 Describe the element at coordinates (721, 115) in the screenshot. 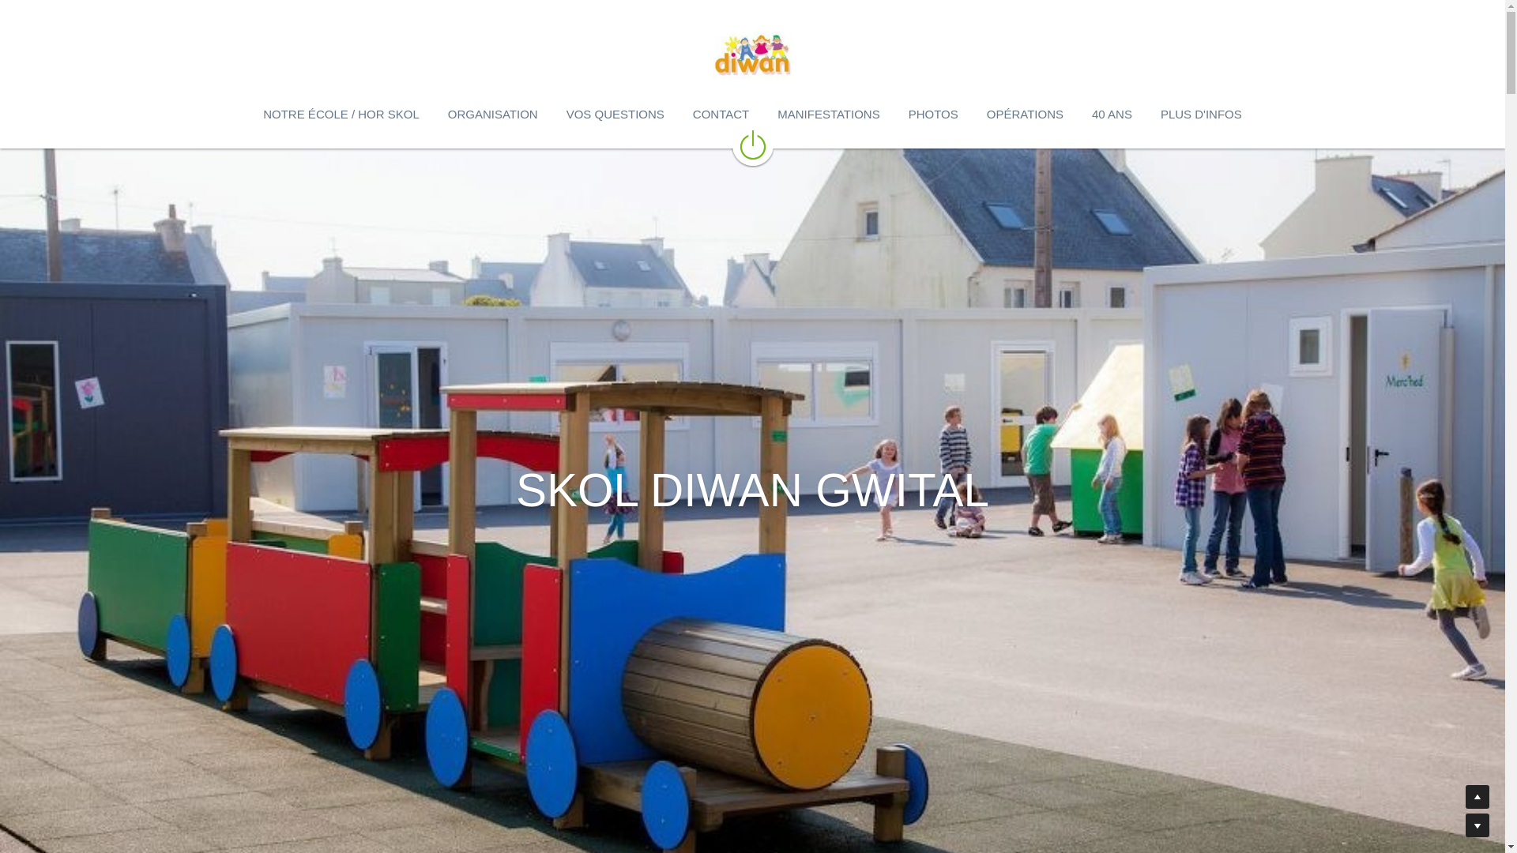

I see `CONTACT` at that location.